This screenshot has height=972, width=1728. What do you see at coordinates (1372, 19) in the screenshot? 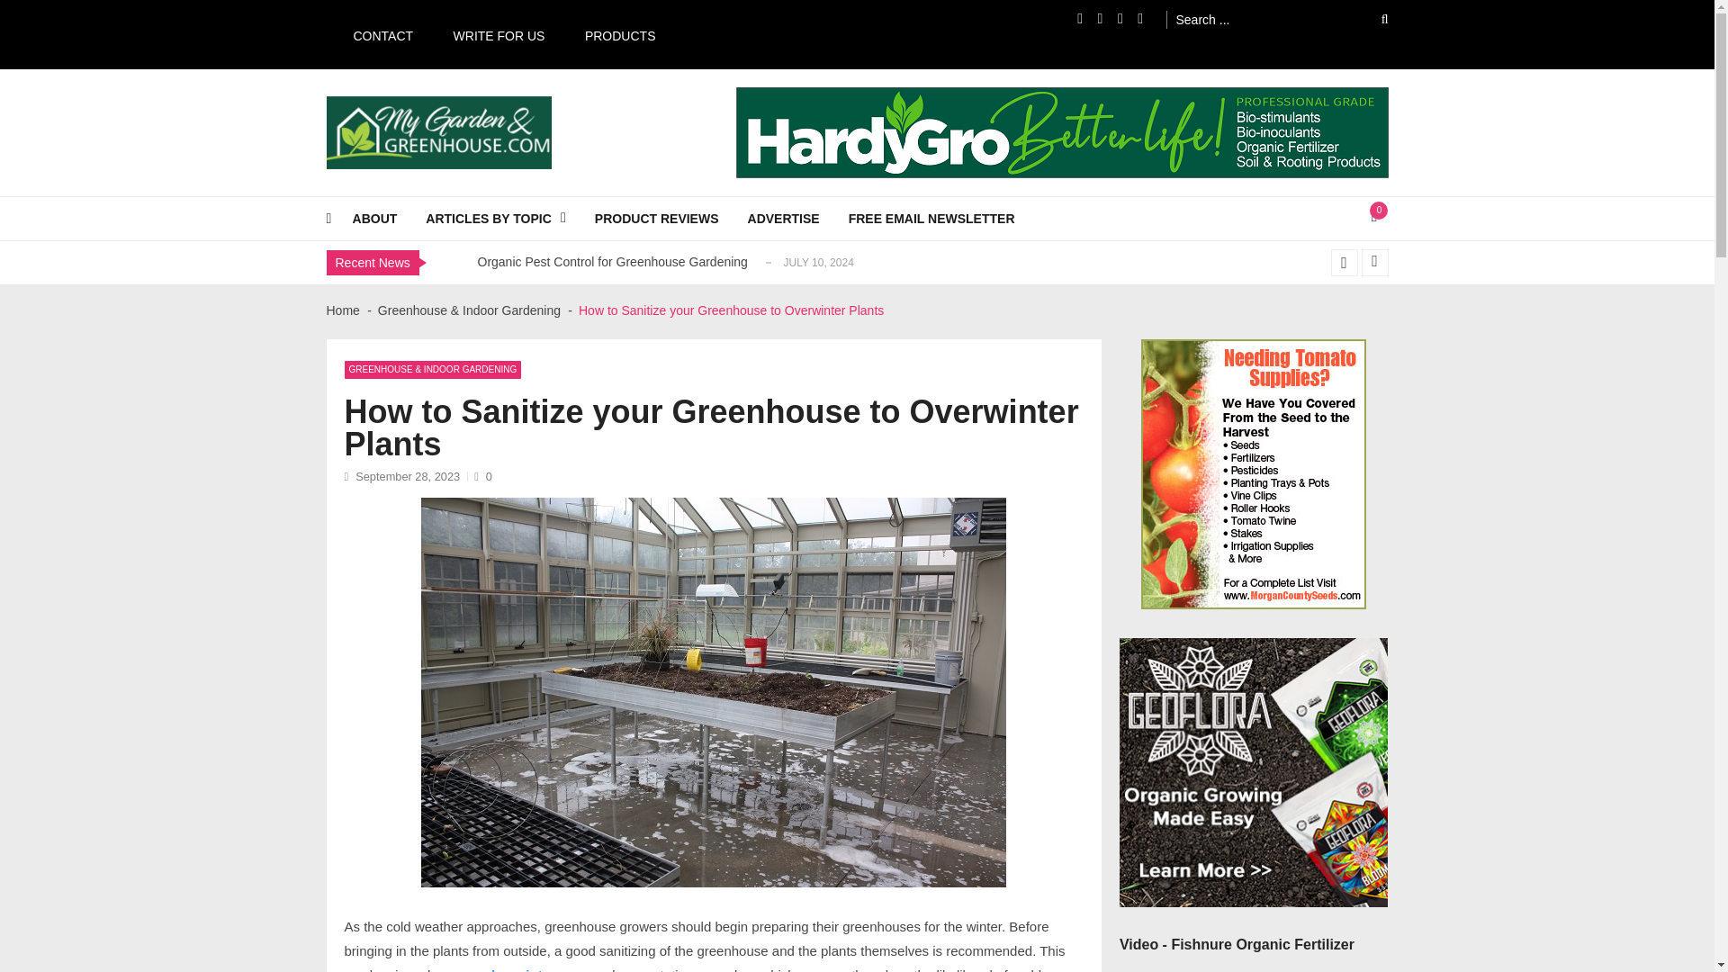
I see `Search` at bounding box center [1372, 19].